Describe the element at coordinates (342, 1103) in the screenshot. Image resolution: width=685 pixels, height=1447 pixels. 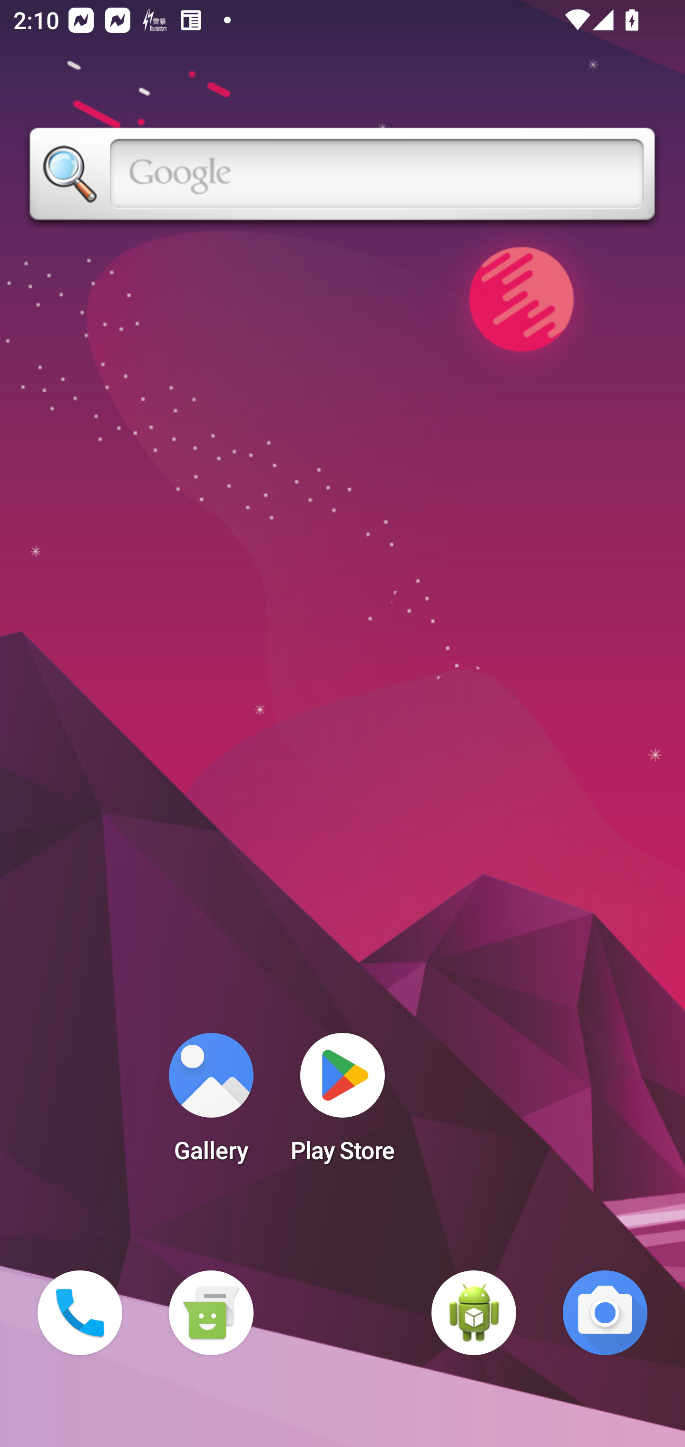
I see `Play Store` at that location.